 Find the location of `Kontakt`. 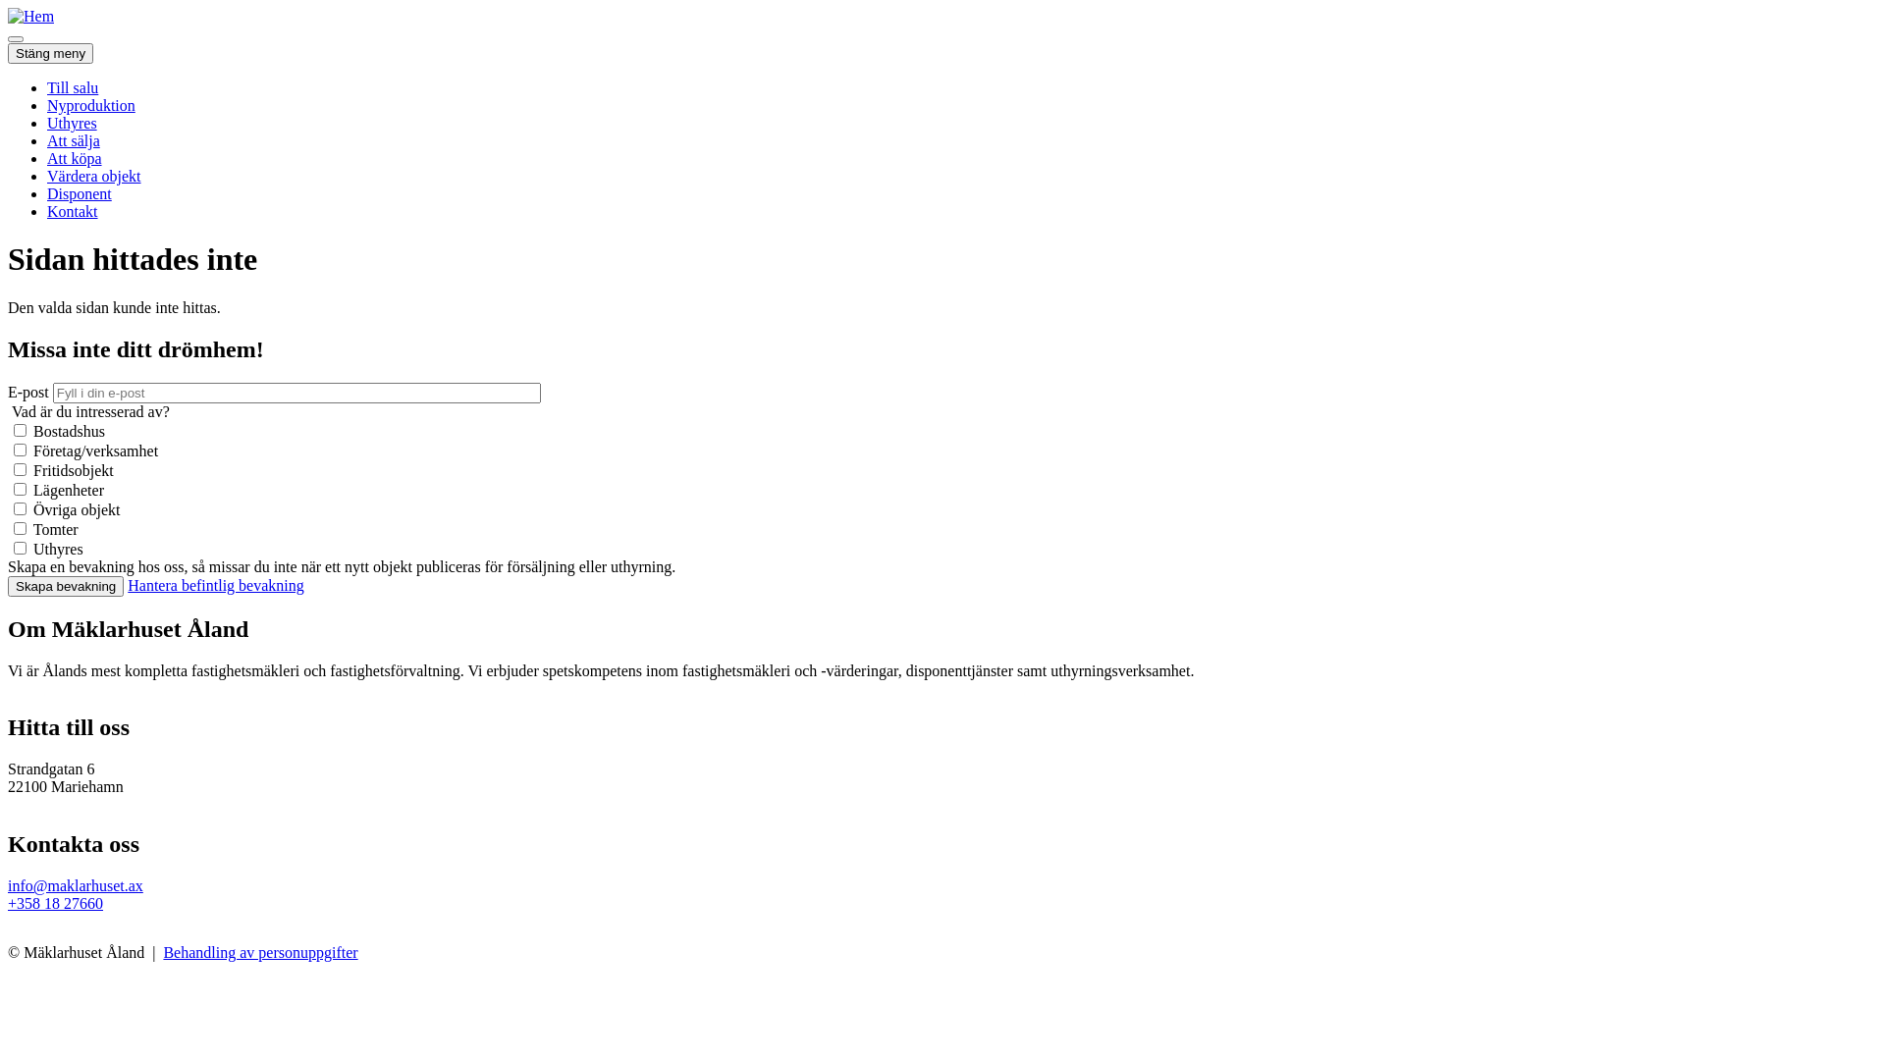

Kontakt is located at coordinates (73, 212).